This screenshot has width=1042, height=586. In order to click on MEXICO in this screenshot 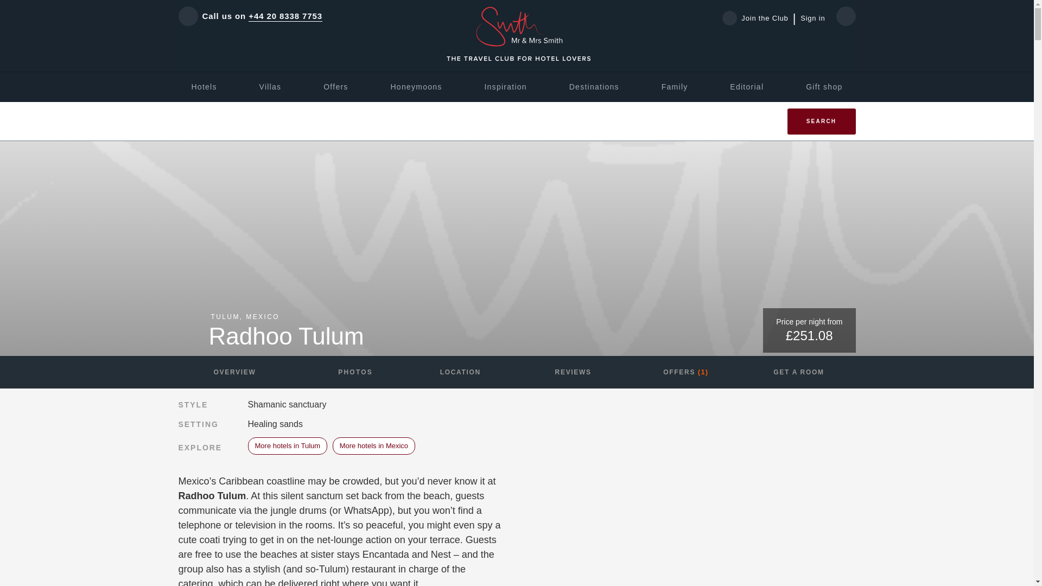, I will do `click(263, 316)`.